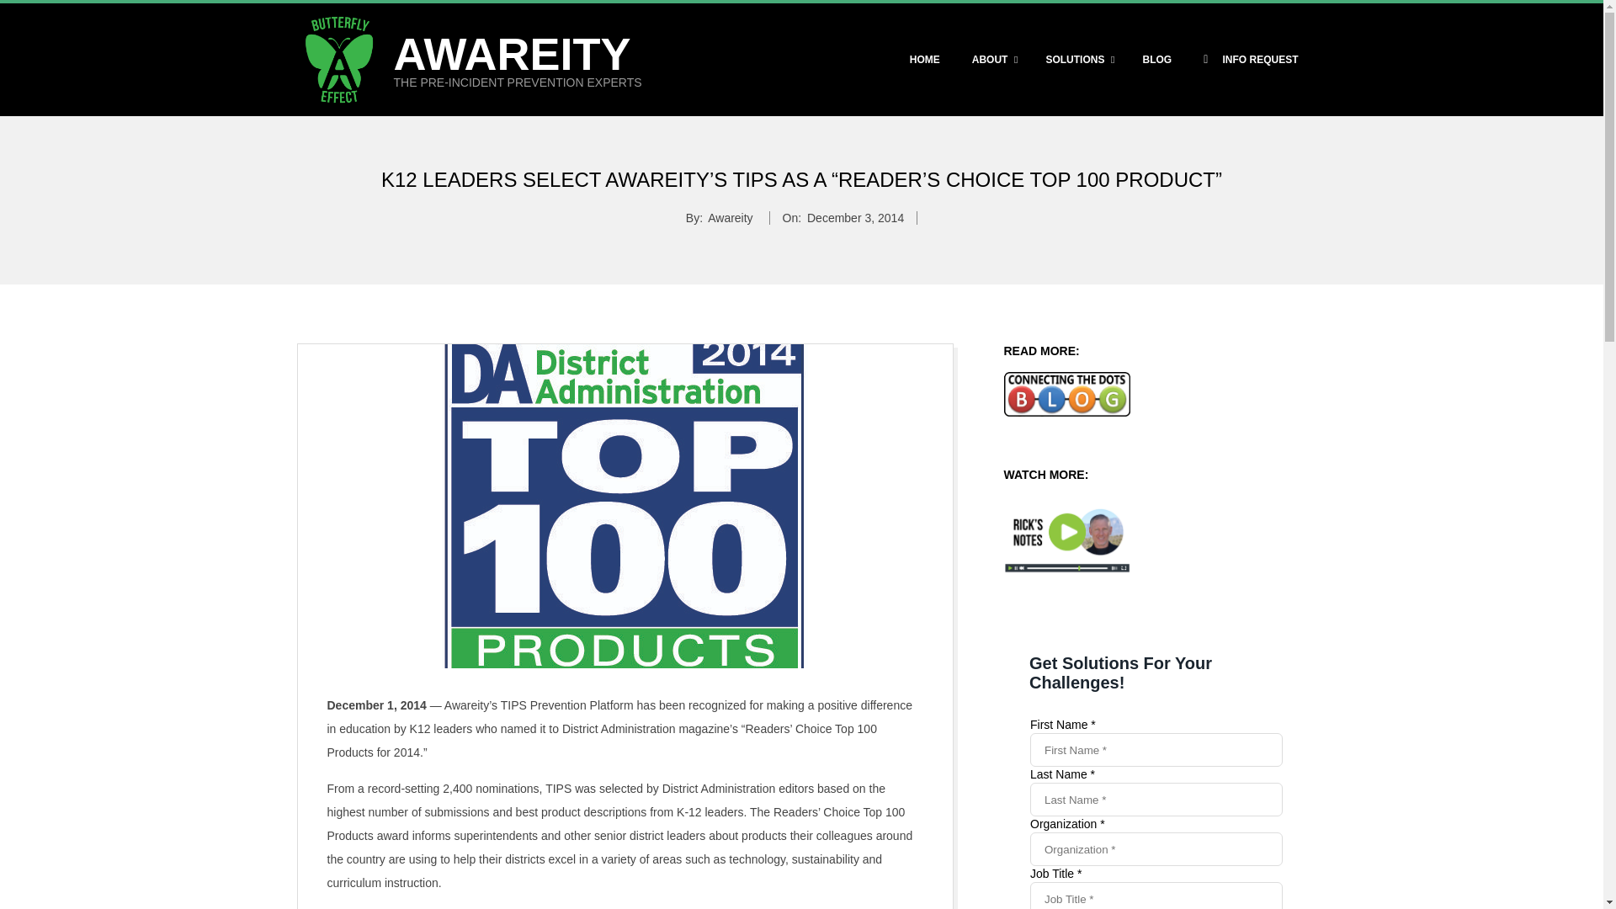 The width and height of the screenshot is (1616, 909). What do you see at coordinates (730, 217) in the screenshot?
I see `Awareity` at bounding box center [730, 217].